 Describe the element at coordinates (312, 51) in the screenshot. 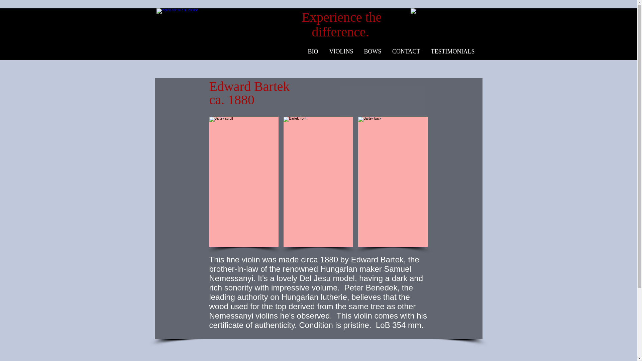

I see `BIO` at that location.